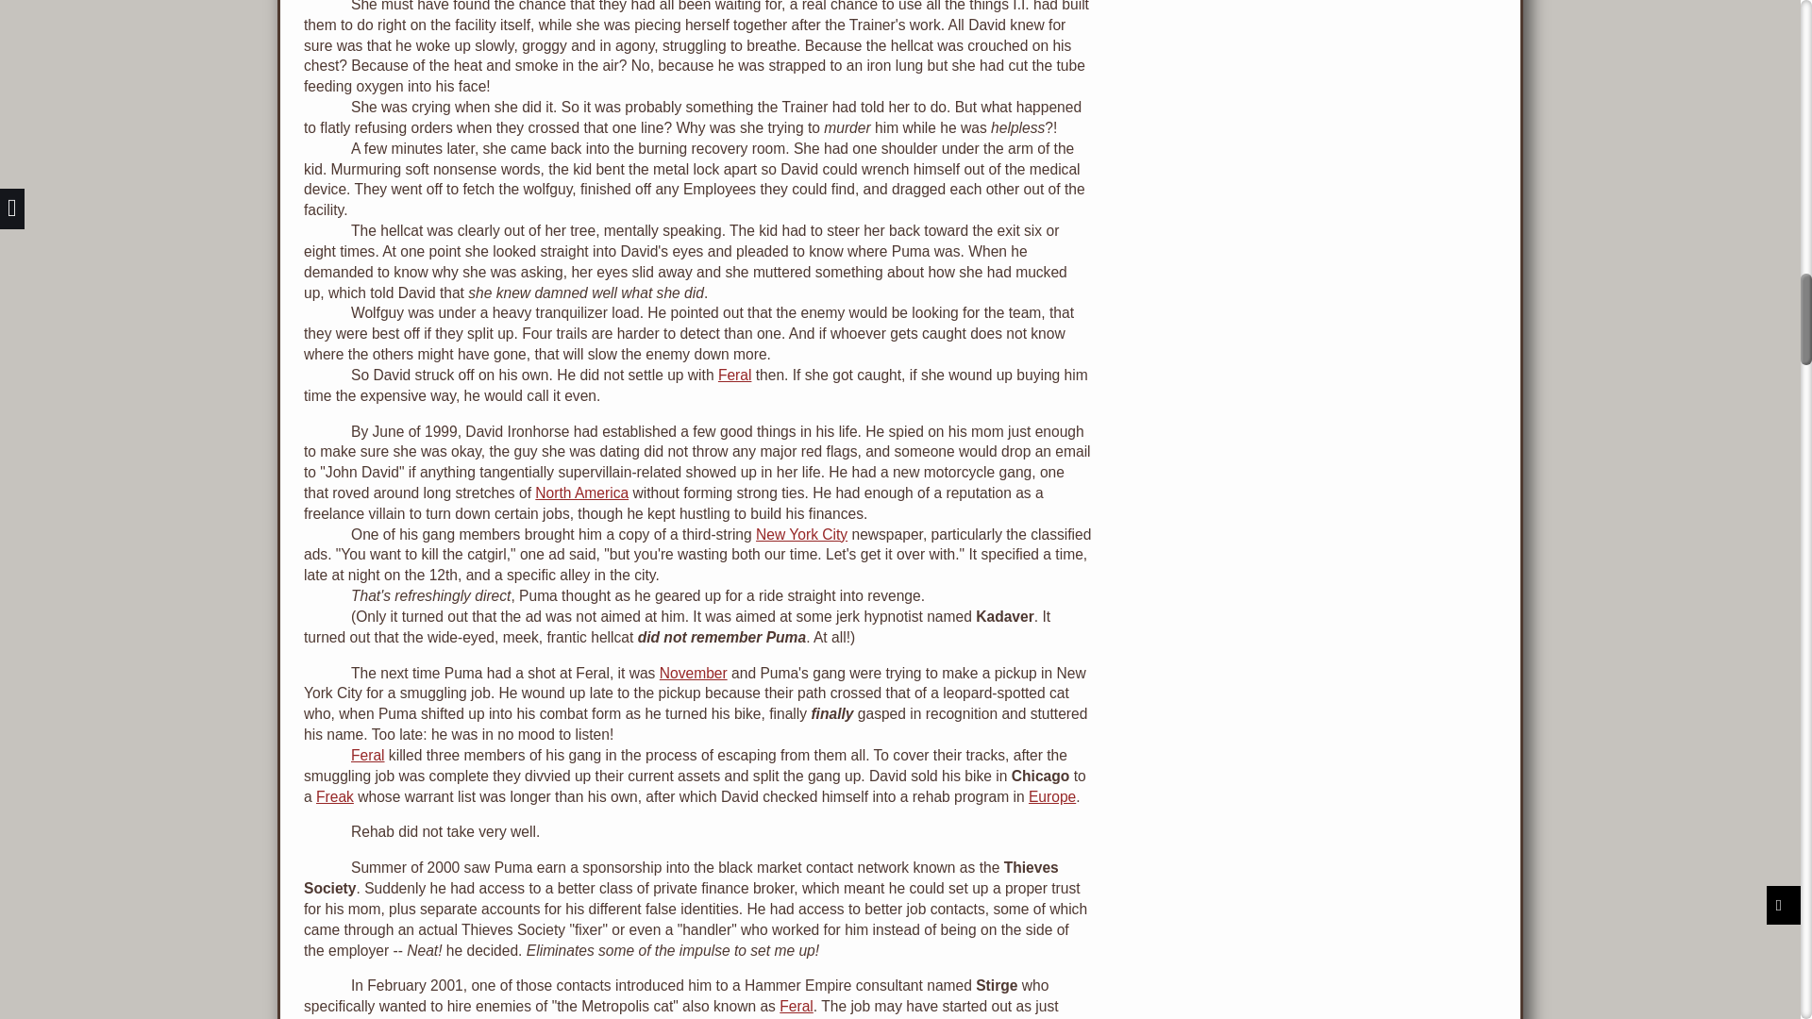 The height and width of the screenshot is (1019, 1812). What do you see at coordinates (734, 375) in the screenshot?
I see `Feral` at bounding box center [734, 375].